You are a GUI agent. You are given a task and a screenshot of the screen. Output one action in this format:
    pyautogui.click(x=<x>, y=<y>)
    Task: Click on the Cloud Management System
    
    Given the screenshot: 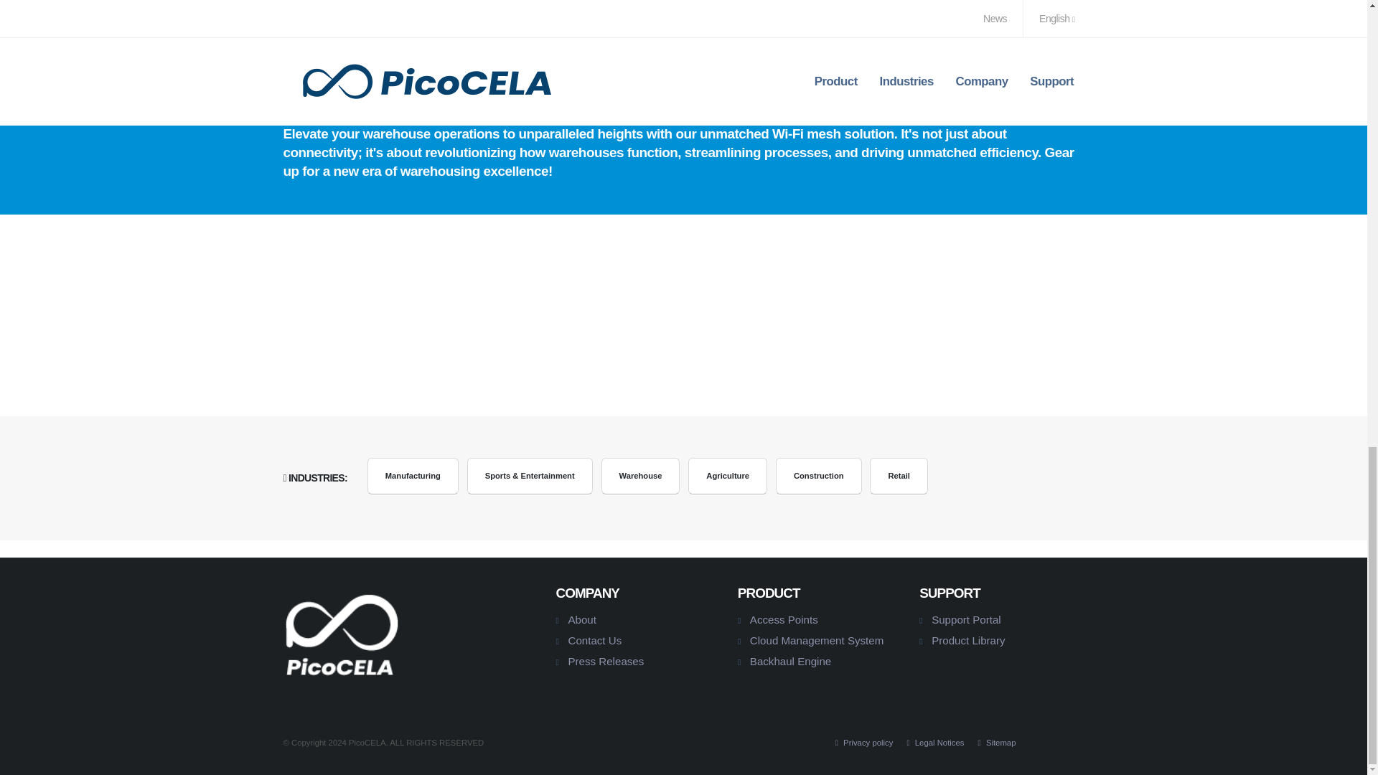 What is the action you would take?
    pyautogui.click(x=816, y=640)
    